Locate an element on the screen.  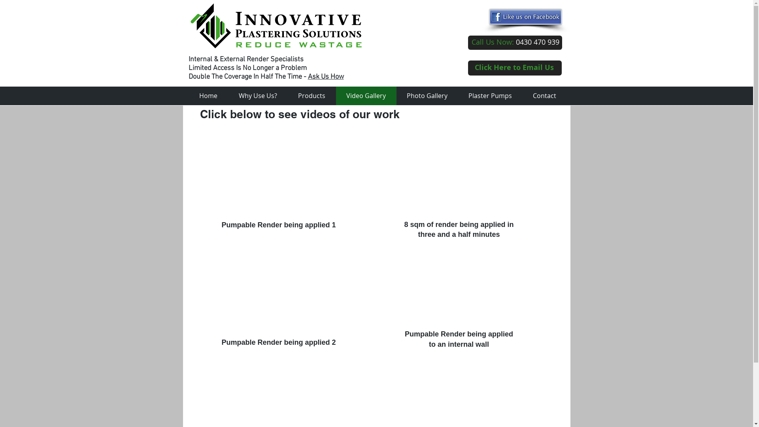
Video Gallery is located at coordinates (366, 96).